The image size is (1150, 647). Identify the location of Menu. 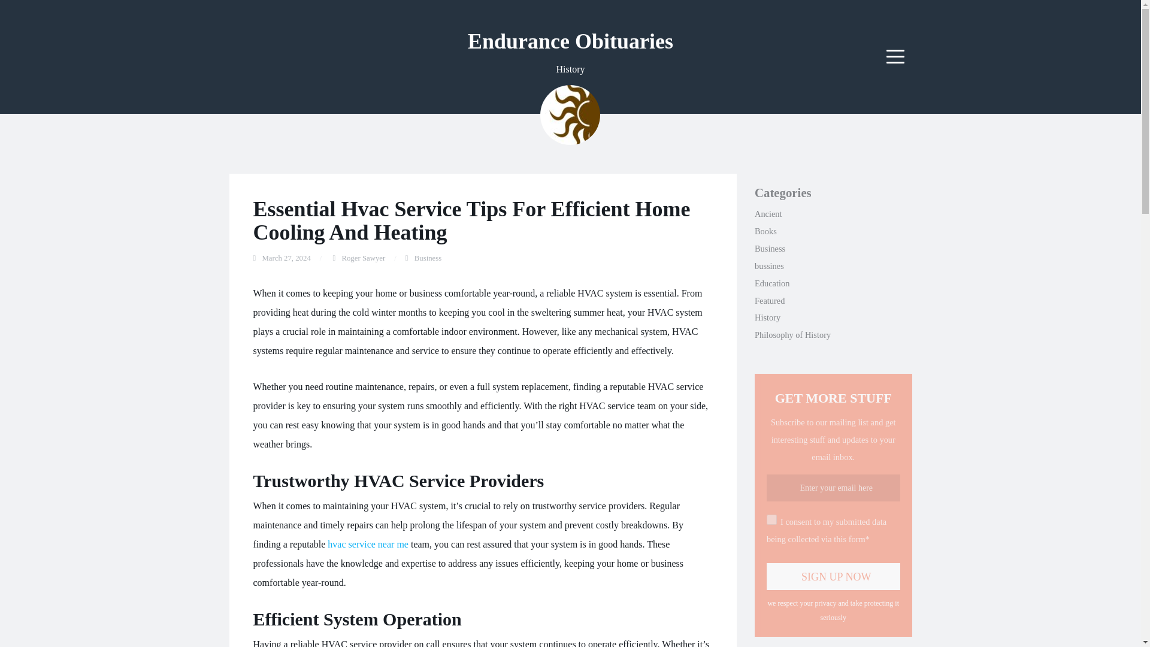
(895, 56).